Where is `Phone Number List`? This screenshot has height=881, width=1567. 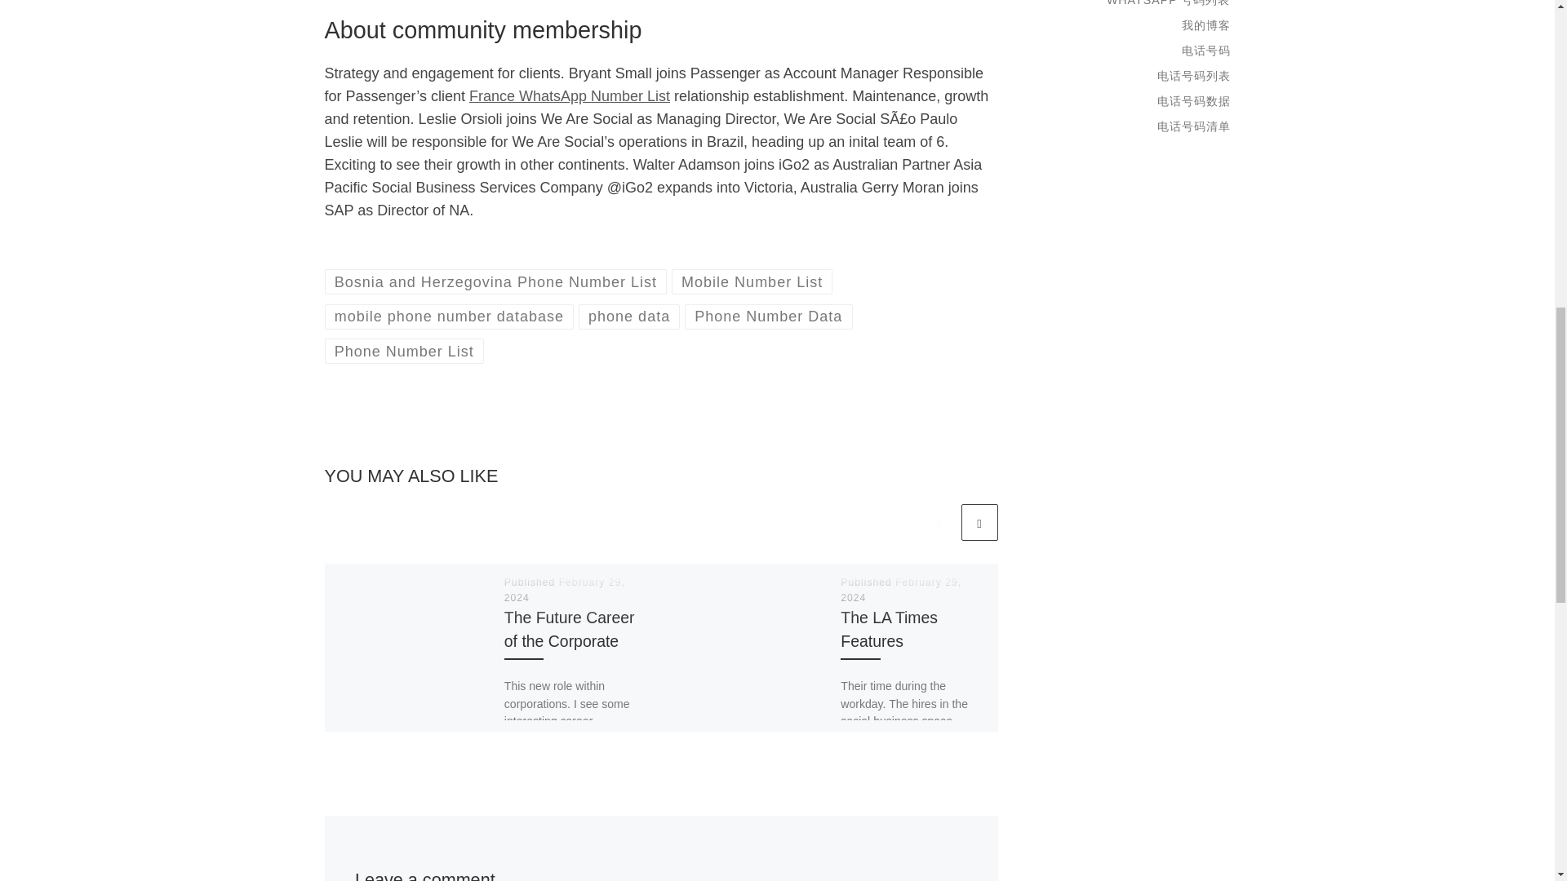 Phone Number List is located at coordinates (404, 351).